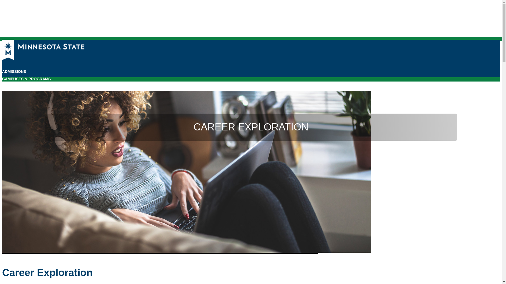 Image resolution: width=506 pixels, height=284 pixels. What do you see at coordinates (14, 72) in the screenshot?
I see `ADMISSIONS` at bounding box center [14, 72].